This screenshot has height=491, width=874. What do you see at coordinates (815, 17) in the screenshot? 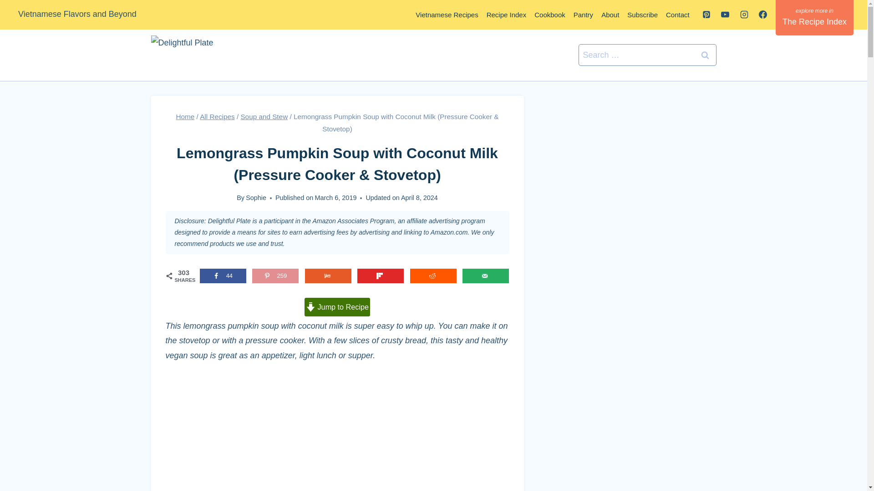
I see `The Recipe Index` at bounding box center [815, 17].